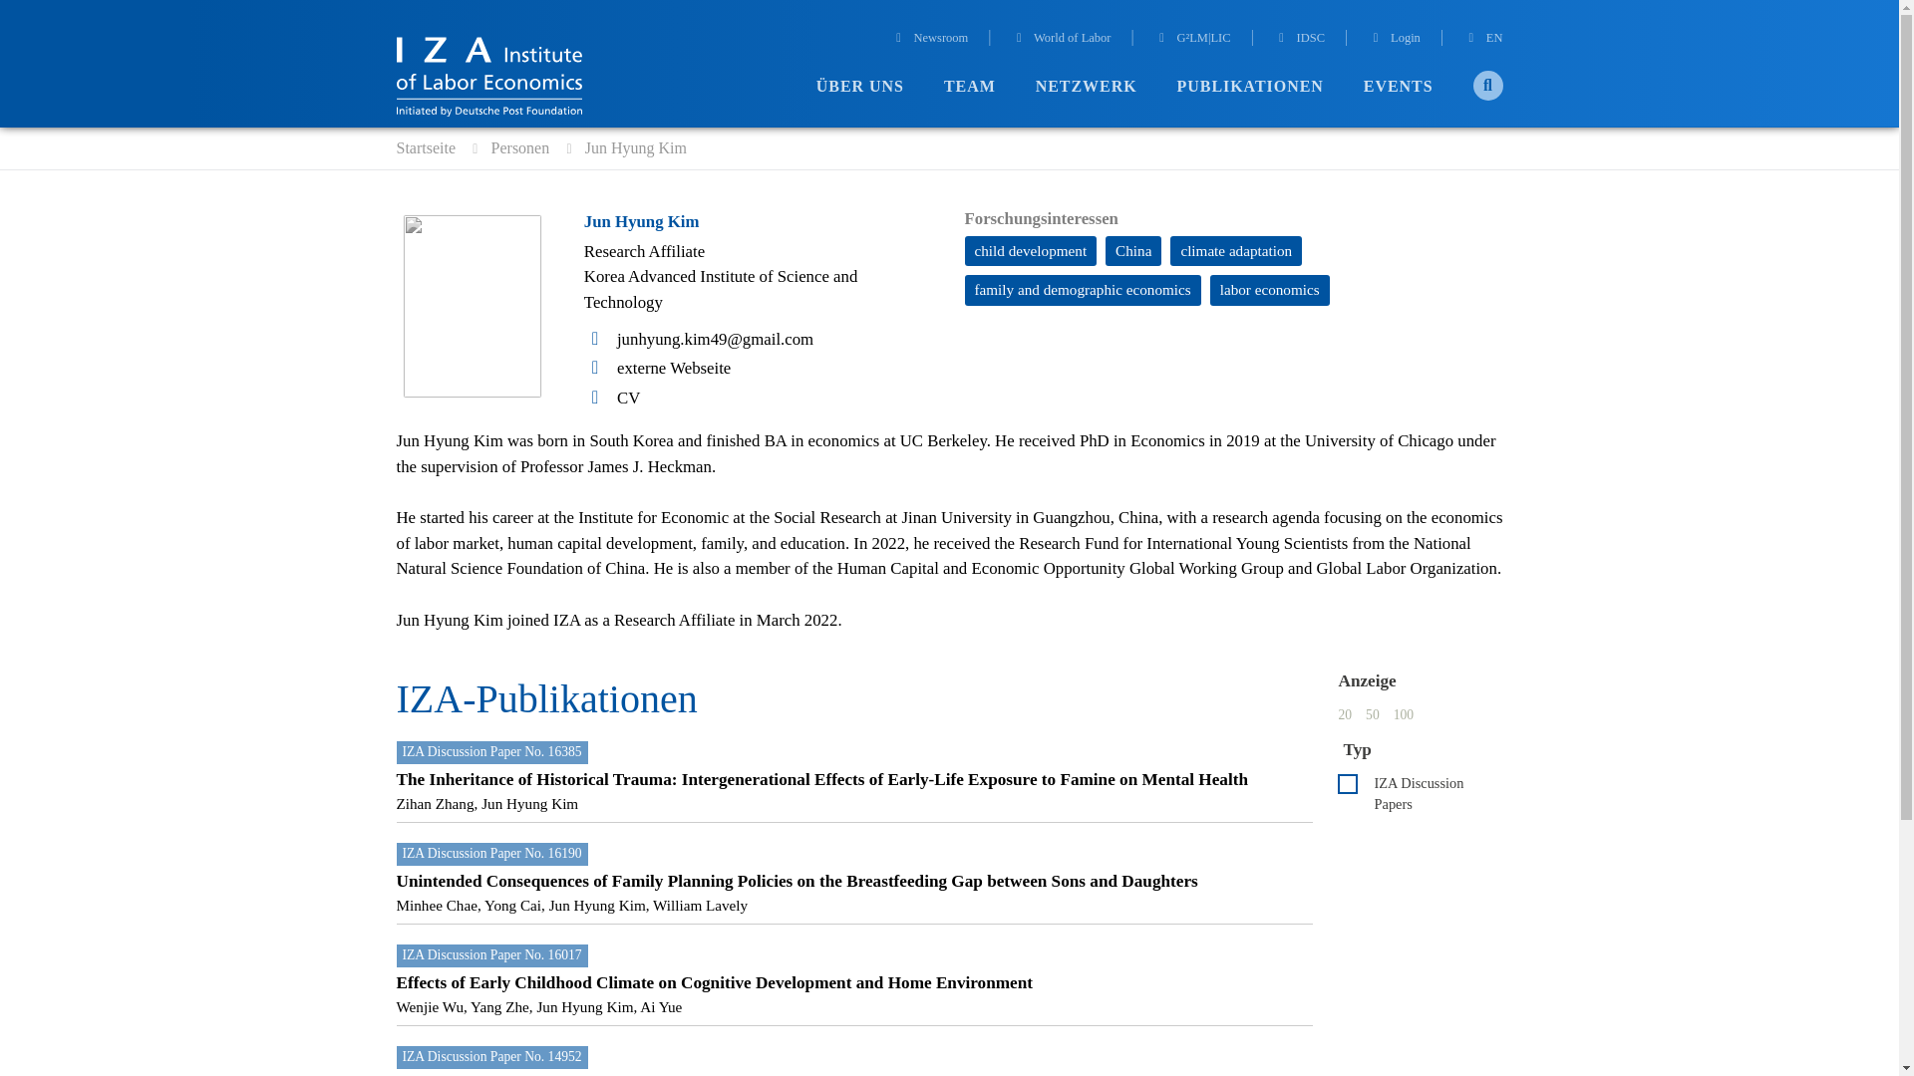 This screenshot has height=1076, width=1914. Describe the element at coordinates (1348, 783) in the screenshot. I see `dp` at that location.